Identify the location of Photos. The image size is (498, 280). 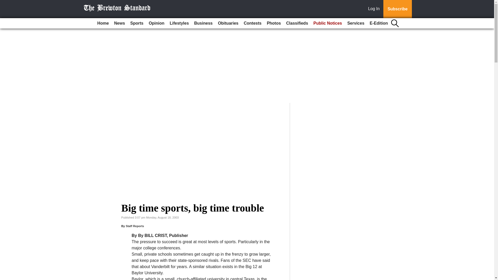
(274, 23).